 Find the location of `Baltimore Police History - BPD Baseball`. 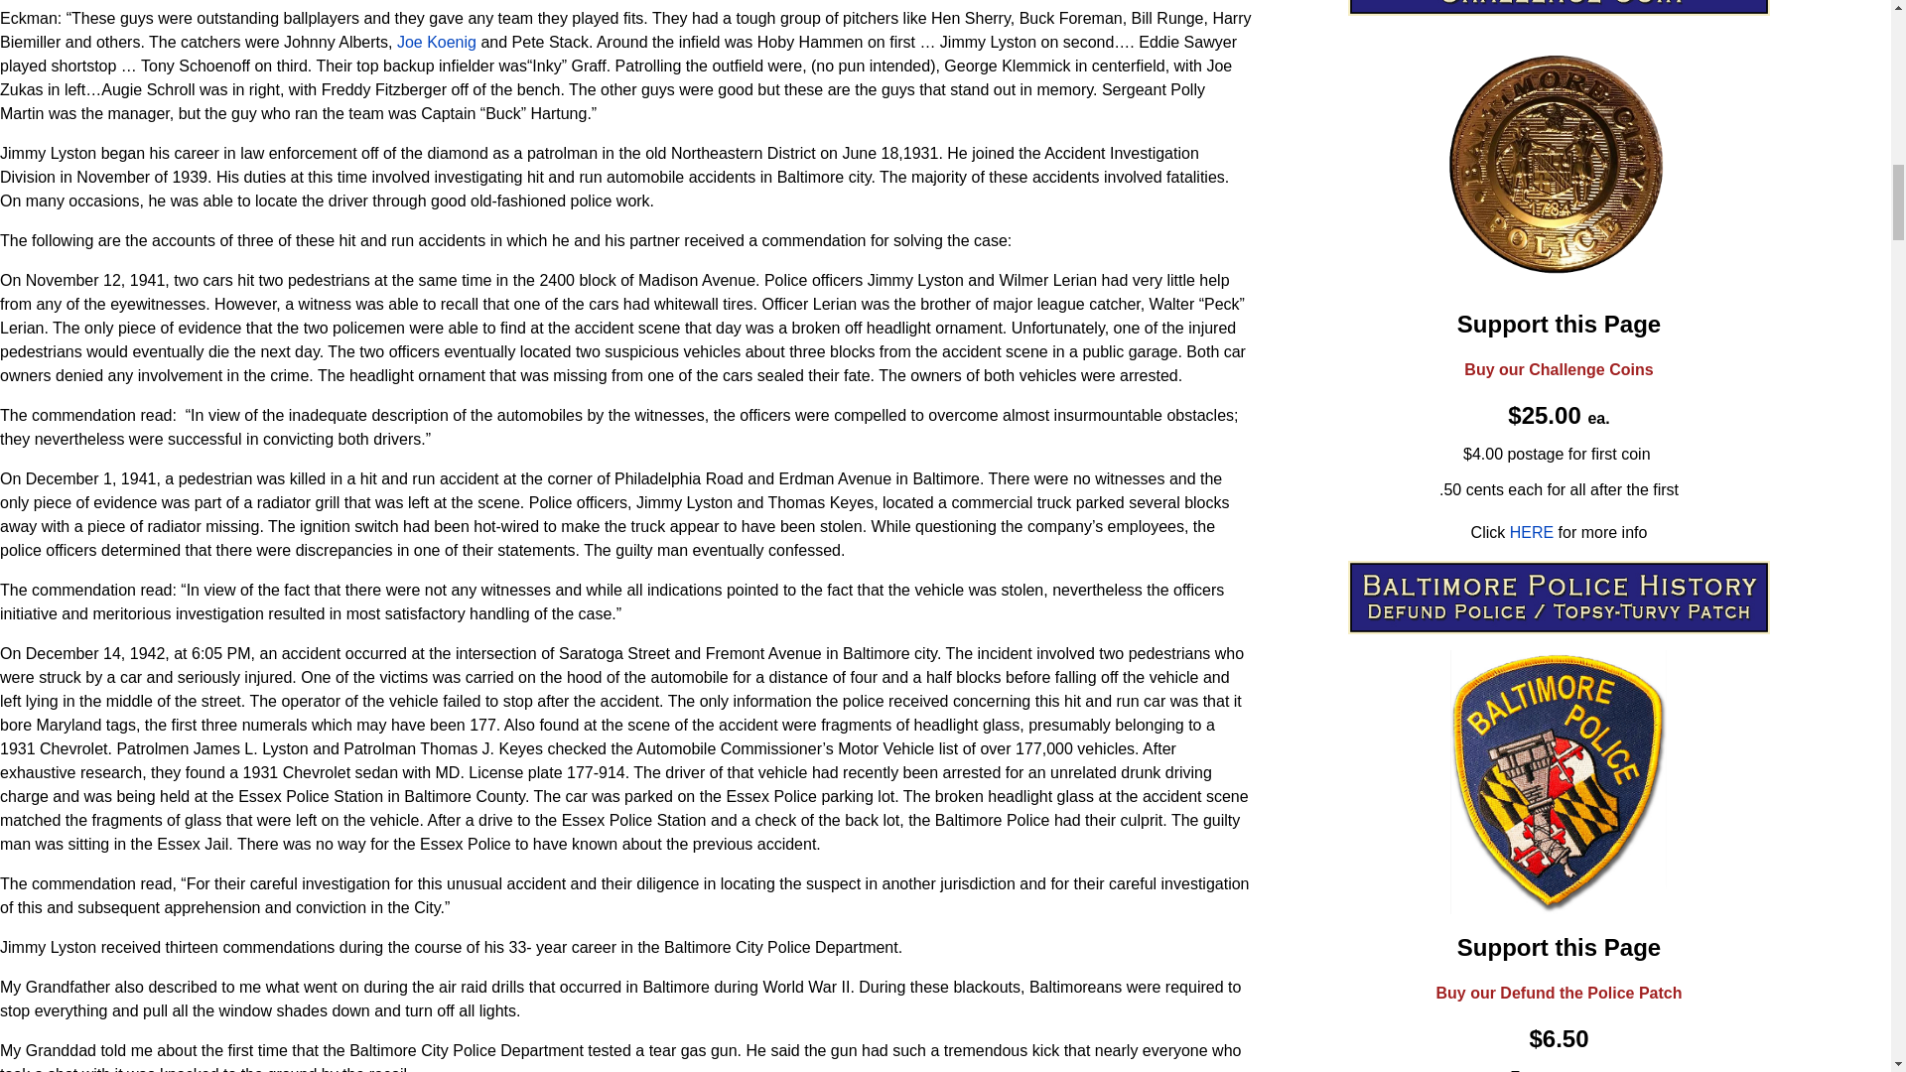

Baltimore Police History - BPD Baseball is located at coordinates (437, 42).